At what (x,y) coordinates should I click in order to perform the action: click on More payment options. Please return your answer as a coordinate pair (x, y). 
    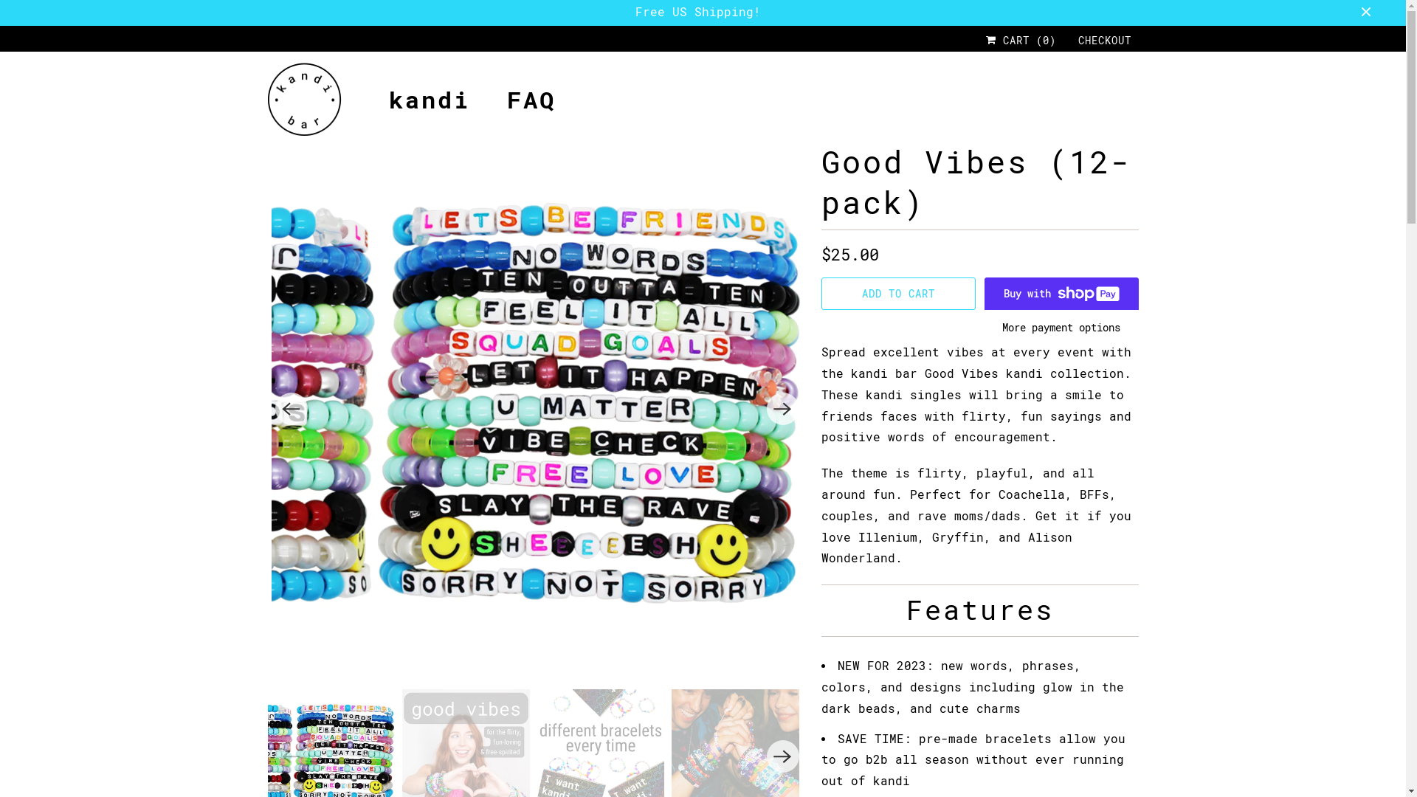
    Looking at the image, I should click on (1061, 332).